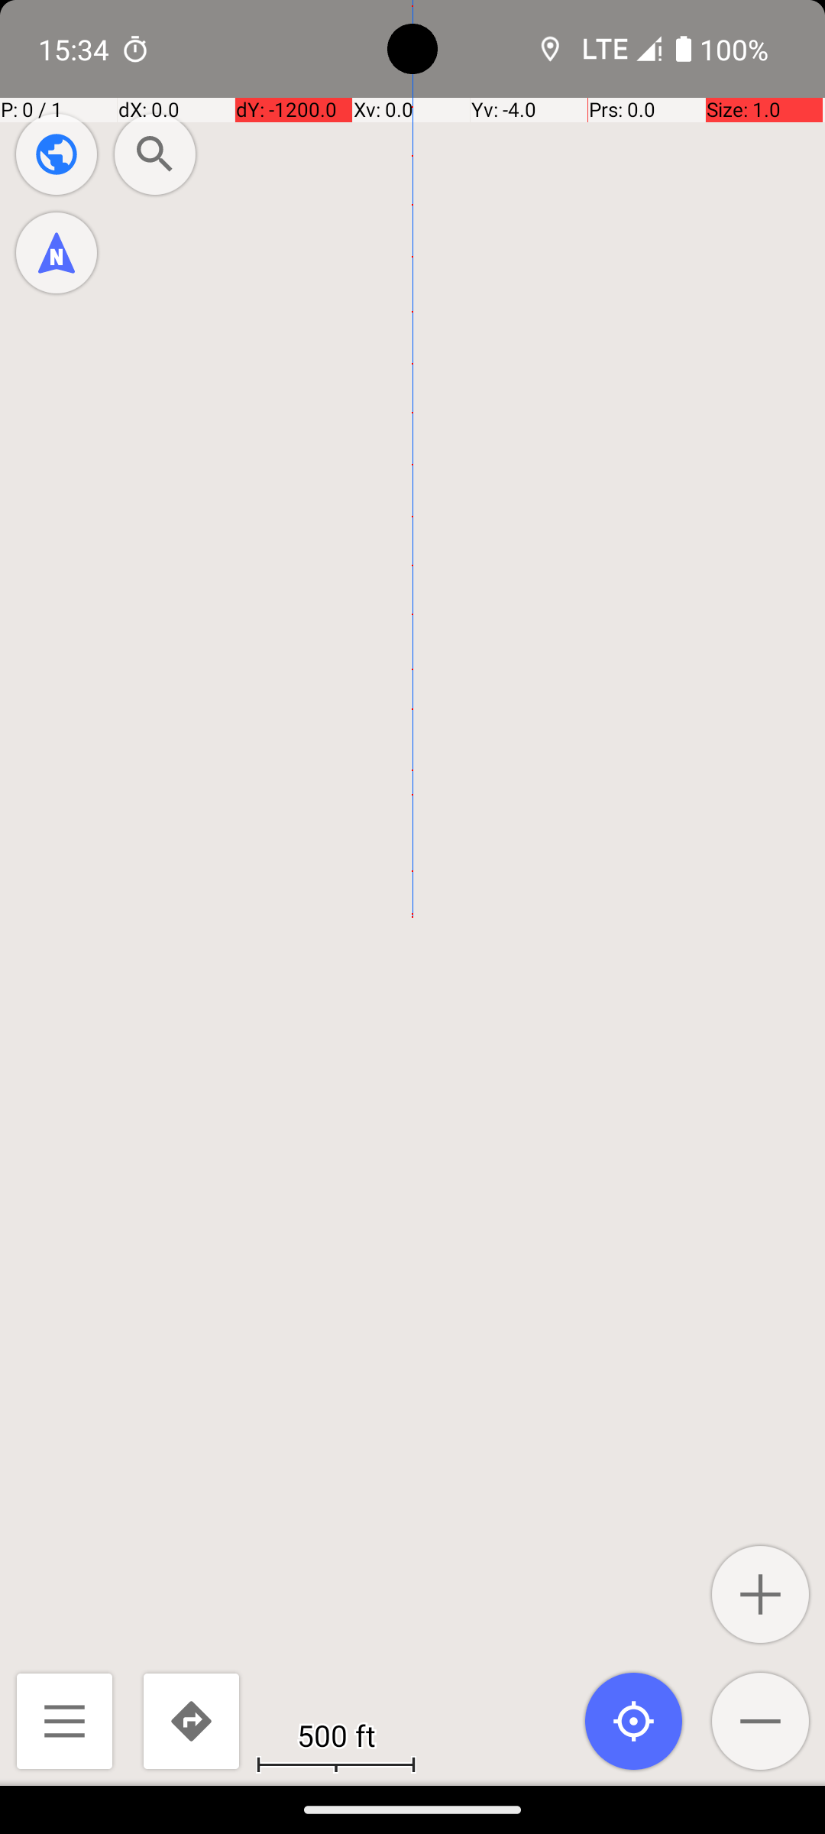 The width and height of the screenshot is (825, 1834). What do you see at coordinates (336, 1735) in the screenshot?
I see `500 ft` at bounding box center [336, 1735].